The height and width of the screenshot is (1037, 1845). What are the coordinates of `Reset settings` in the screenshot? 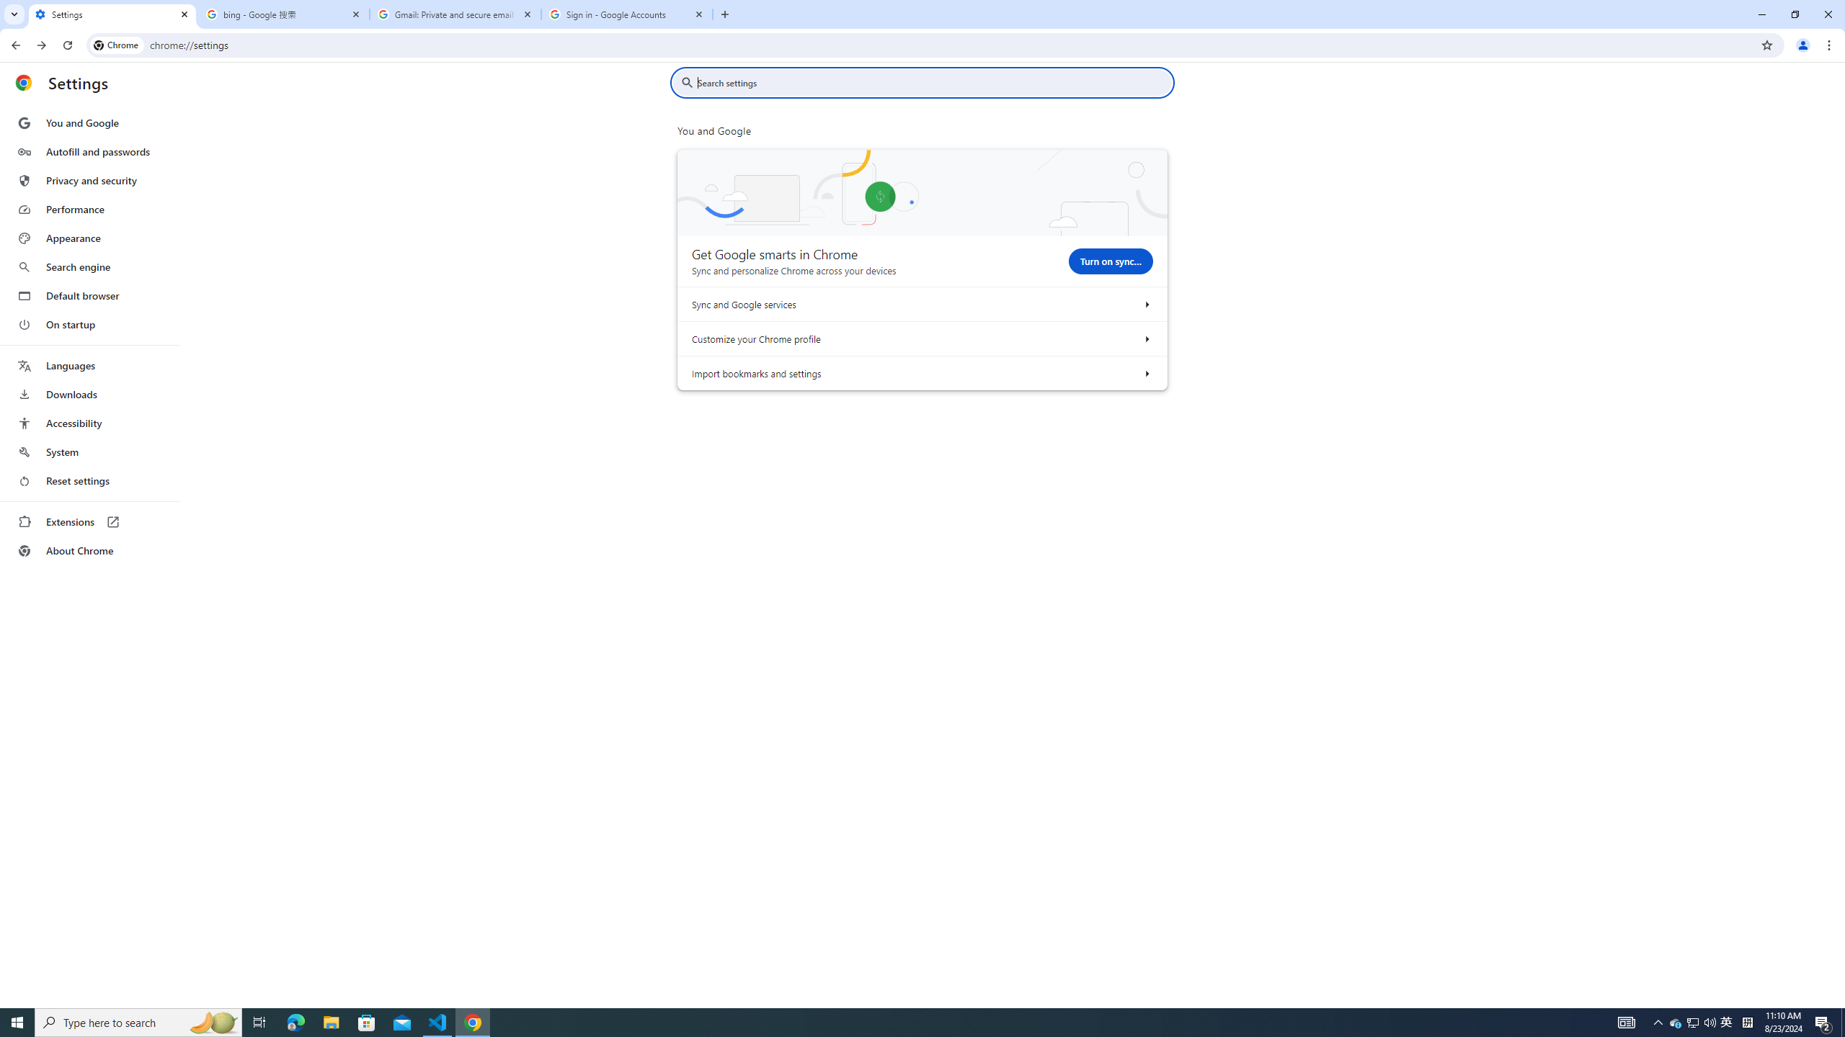 It's located at (89, 481).